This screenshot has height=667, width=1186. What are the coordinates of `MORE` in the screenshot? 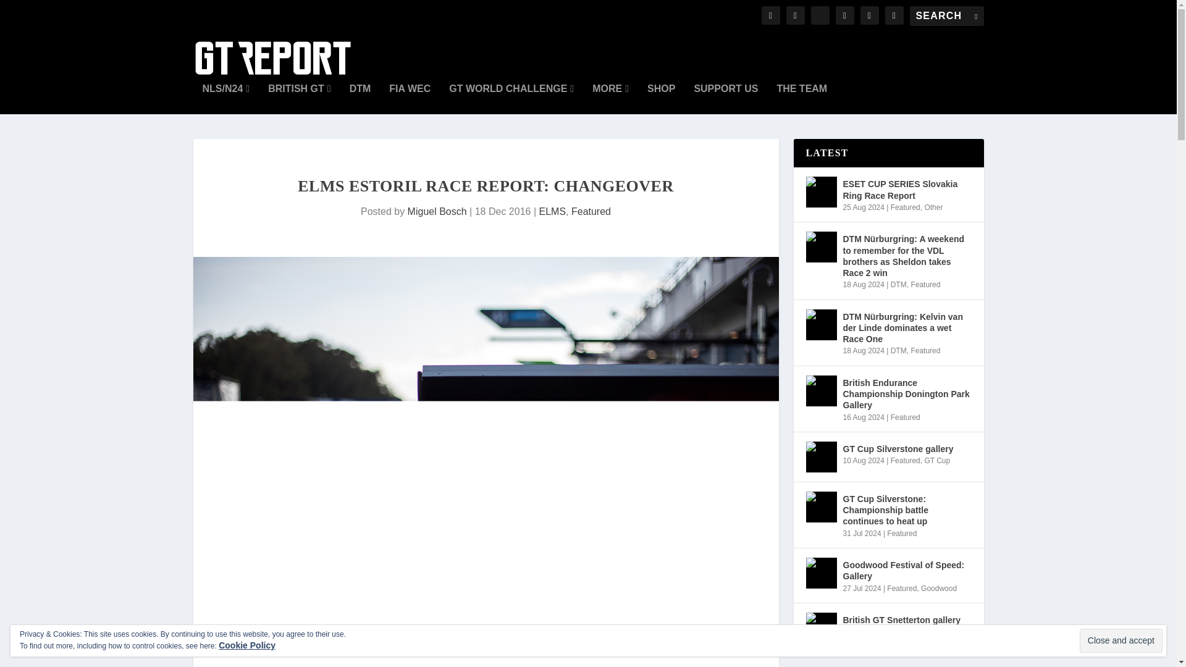 It's located at (610, 99).